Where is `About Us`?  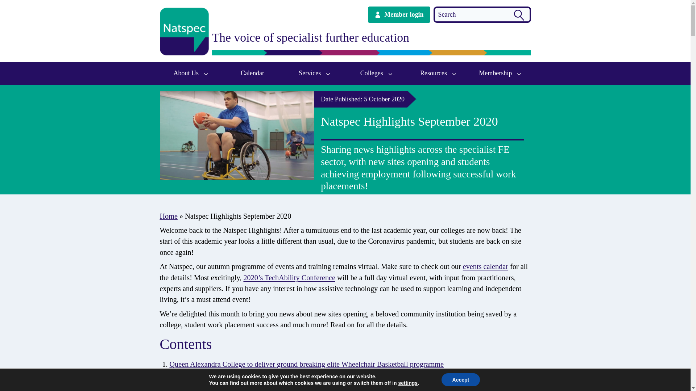
About Us is located at coordinates (190, 73).